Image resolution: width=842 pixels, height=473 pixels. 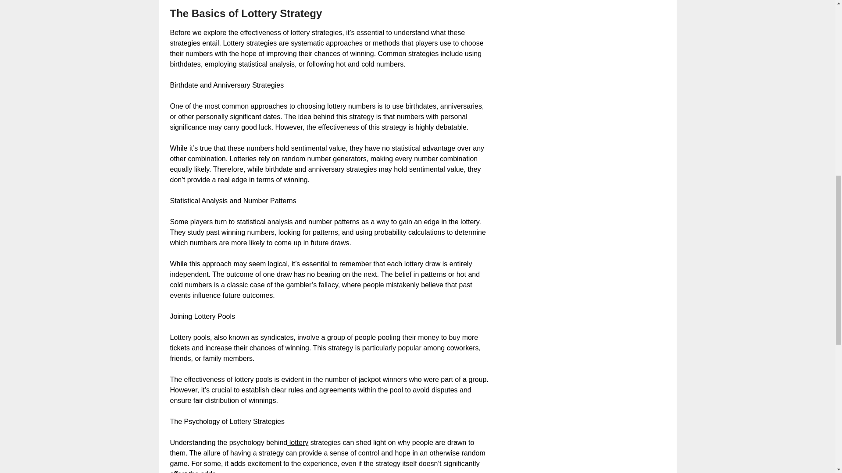 What do you see at coordinates (297, 442) in the screenshot?
I see `lottery` at bounding box center [297, 442].